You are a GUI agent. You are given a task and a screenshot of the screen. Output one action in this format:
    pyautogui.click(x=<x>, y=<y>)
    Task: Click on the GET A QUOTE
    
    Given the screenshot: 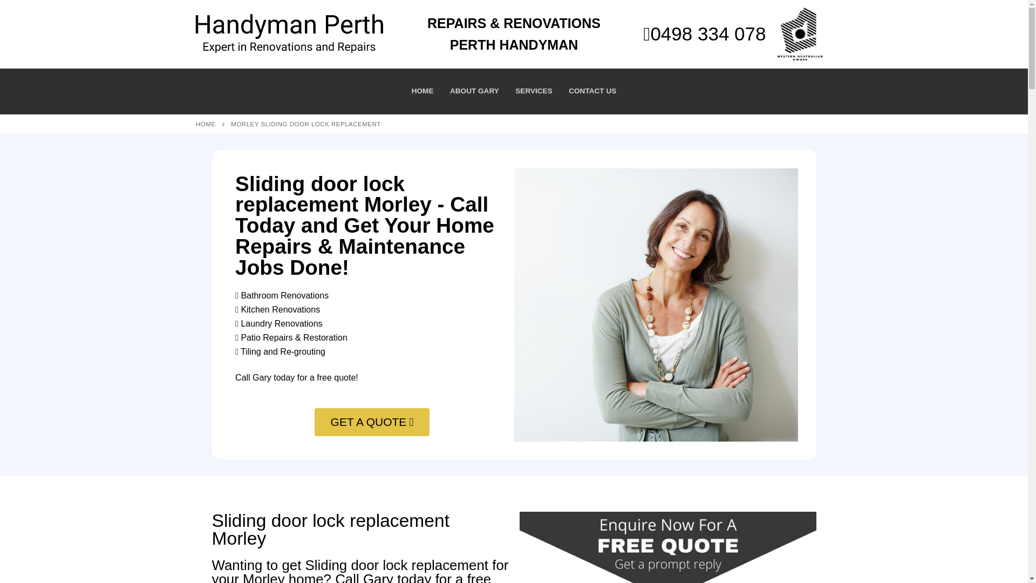 What is the action you would take?
    pyautogui.click(x=372, y=422)
    